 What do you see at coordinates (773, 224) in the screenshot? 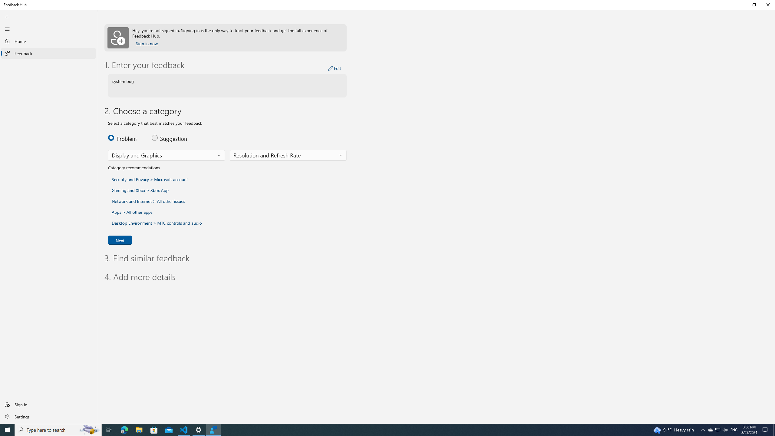
I see `Vertical Large Increase` at bounding box center [773, 224].